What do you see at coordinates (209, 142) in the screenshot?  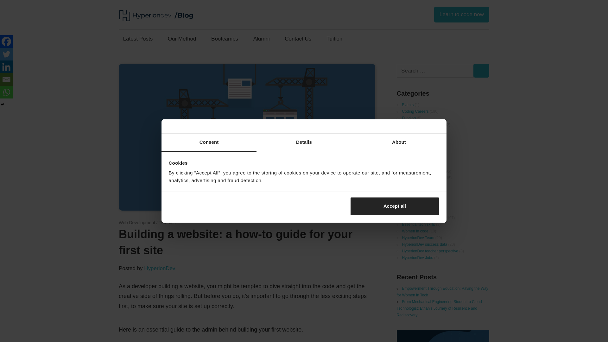 I see `Consent` at bounding box center [209, 142].